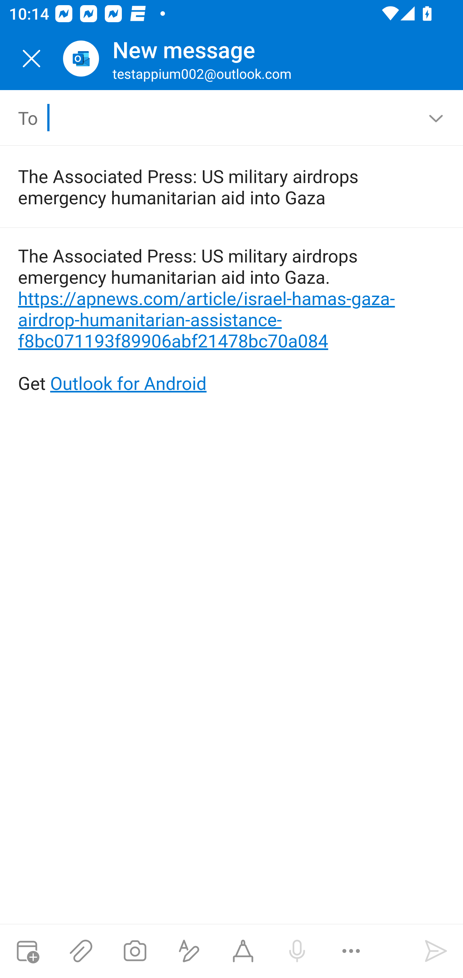 This screenshot has width=463, height=978. Describe the element at coordinates (135, 951) in the screenshot. I see `Take a photo` at that location.